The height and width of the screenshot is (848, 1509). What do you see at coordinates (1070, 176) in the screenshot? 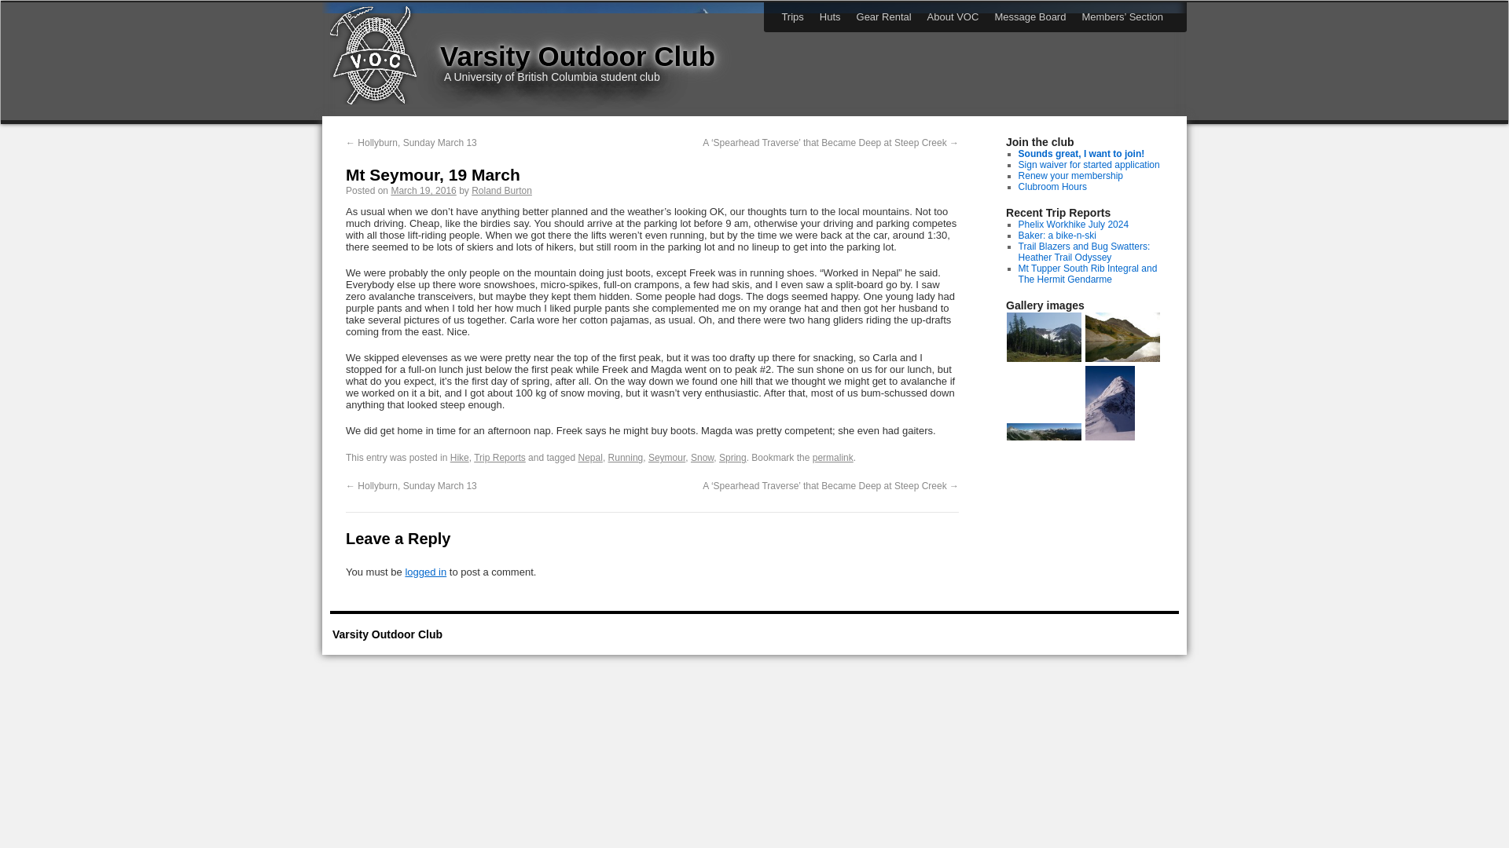
I see `Renew your membership` at bounding box center [1070, 176].